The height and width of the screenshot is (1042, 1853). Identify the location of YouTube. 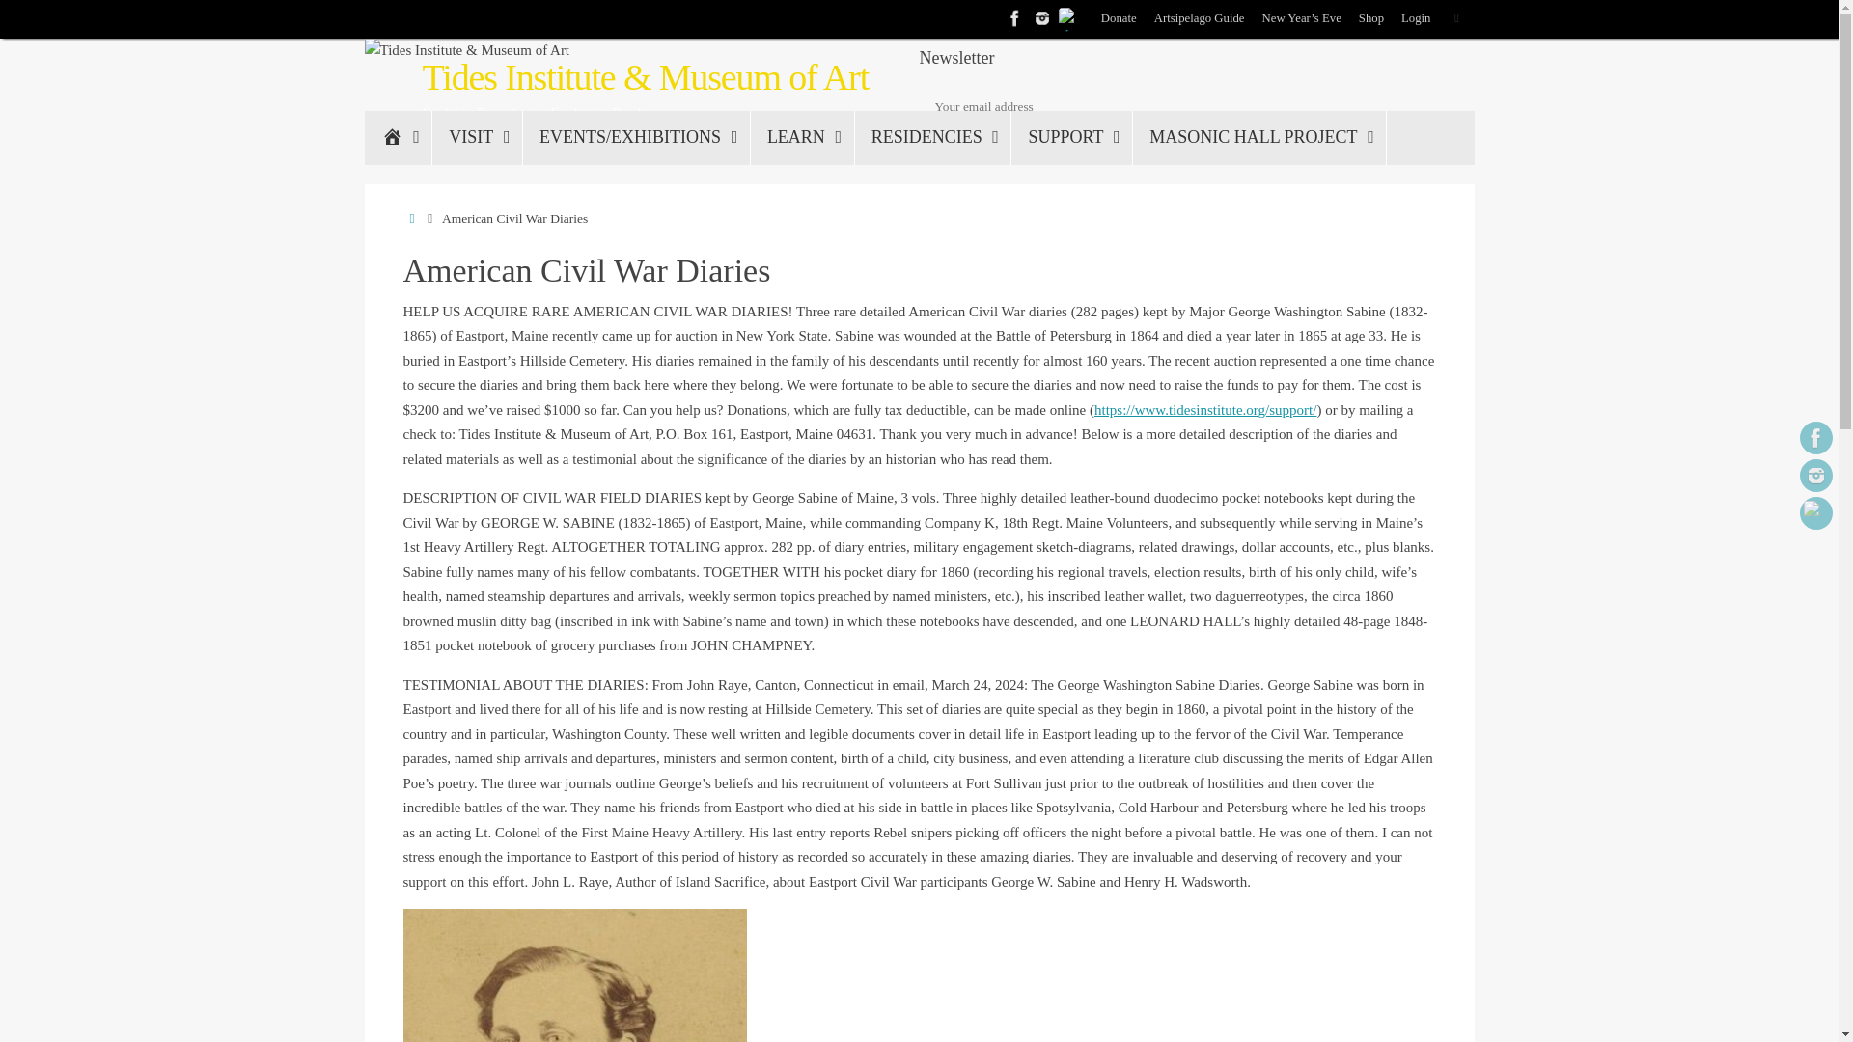
(1815, 513).